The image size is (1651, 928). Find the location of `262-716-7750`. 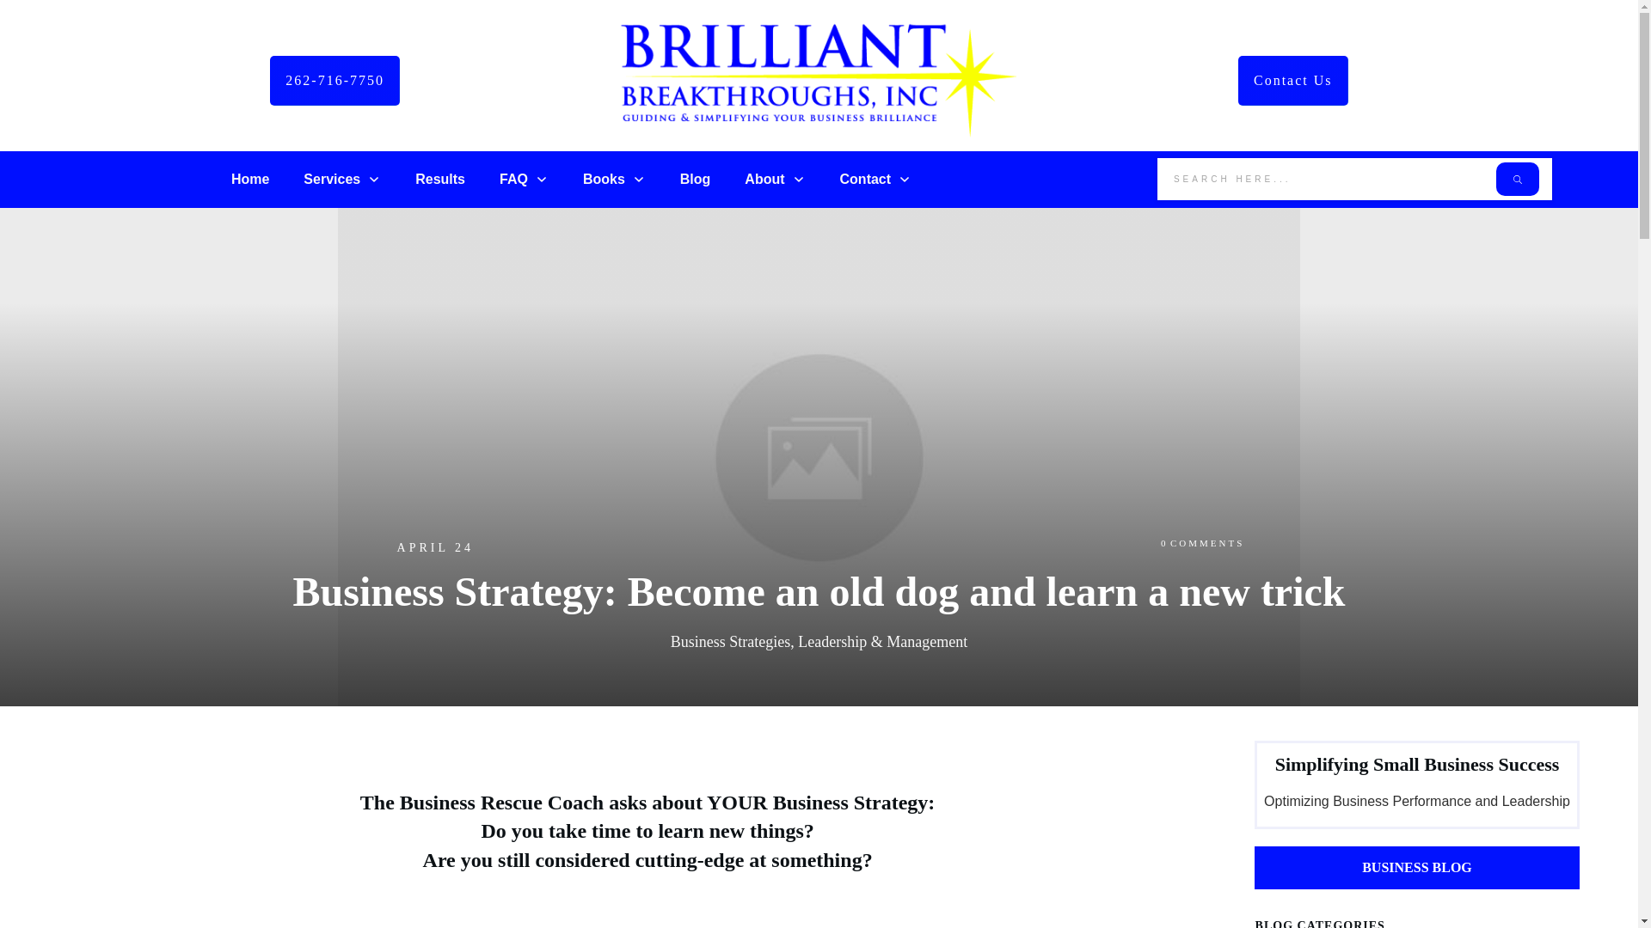

262-716-7750 is located at coordinates (334, 81).